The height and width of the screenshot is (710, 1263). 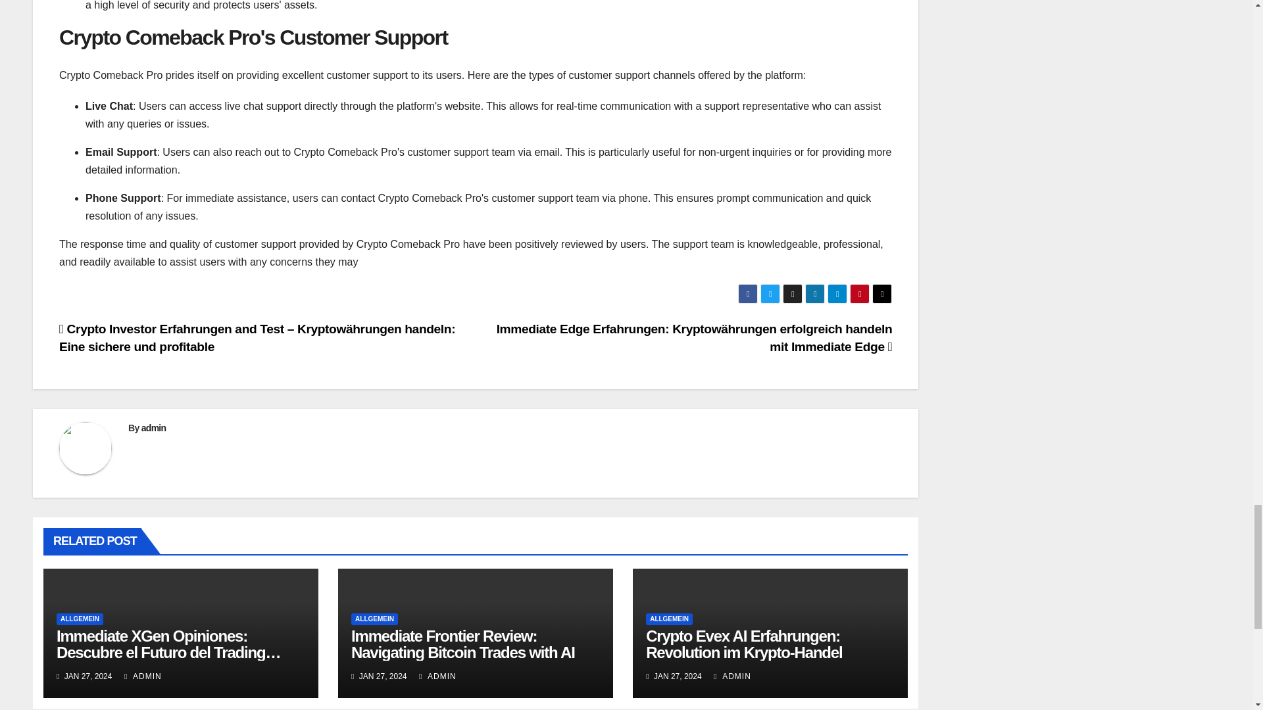 What do you see at coordinates (437, 676) in the screenshot?
I see `ADMIN` at bounding box center [437, 676].